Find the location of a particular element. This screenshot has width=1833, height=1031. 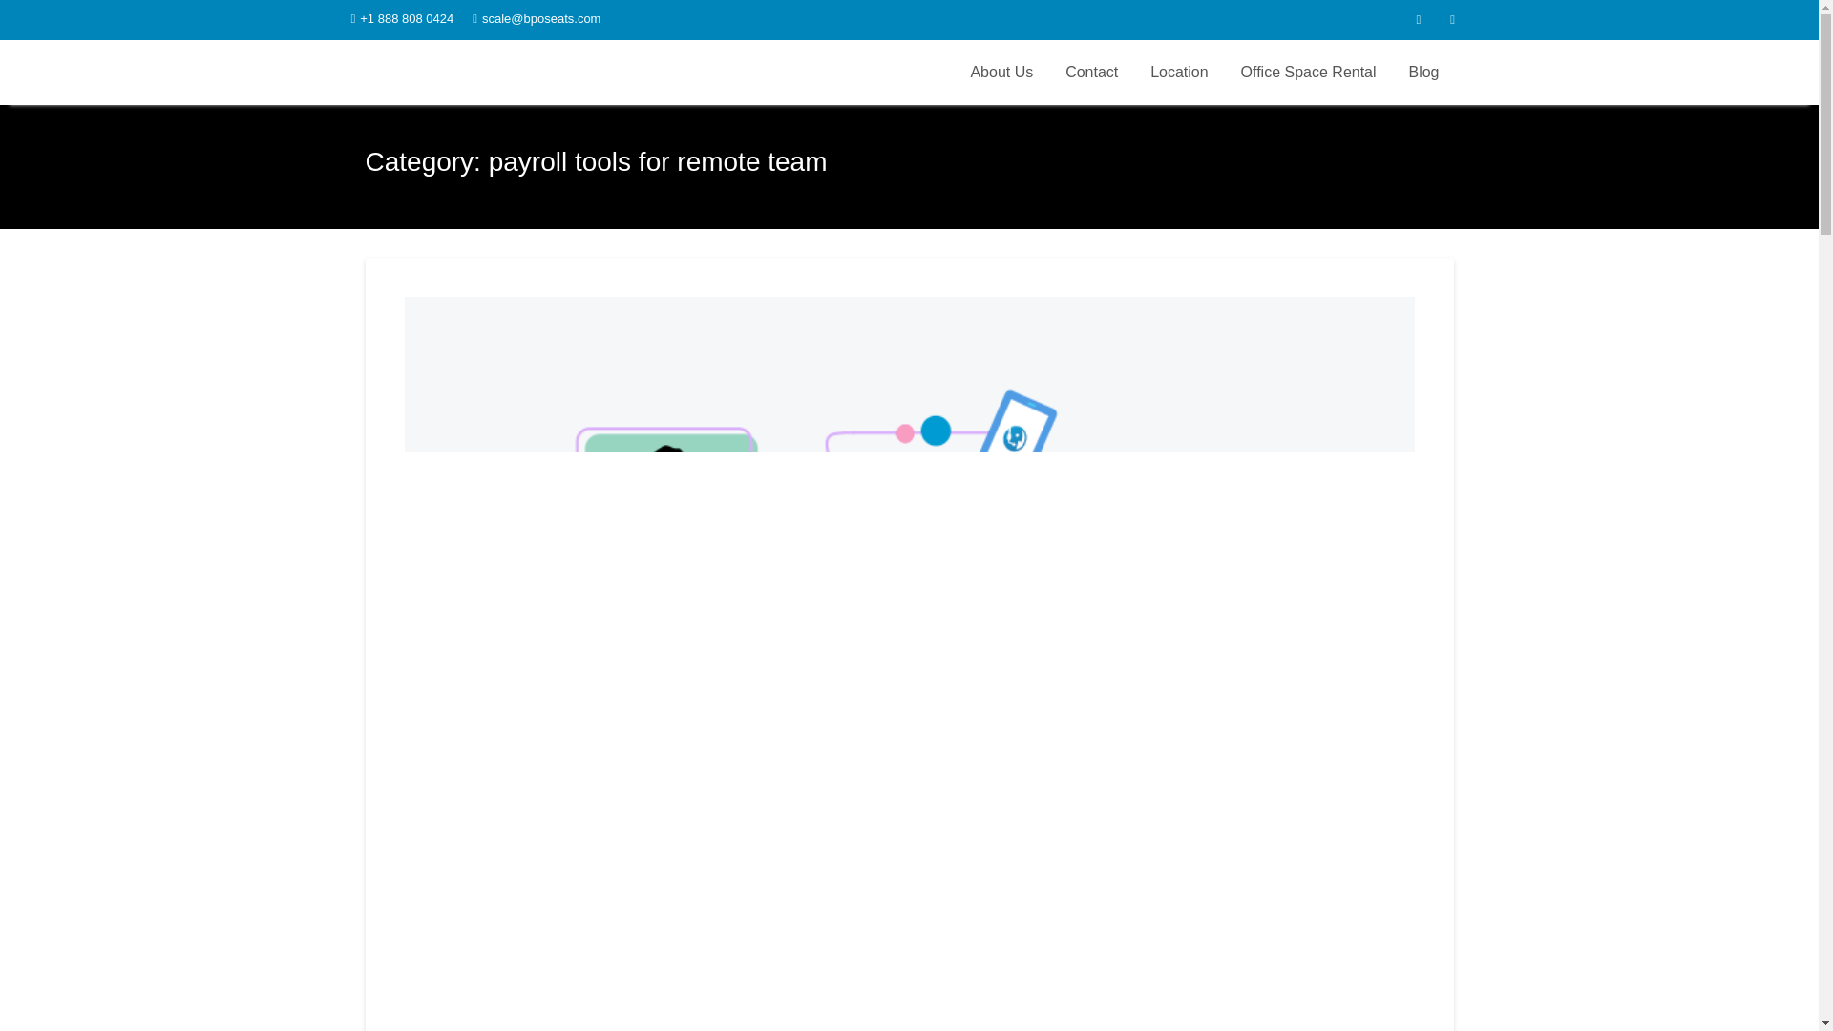

Office Space Rental is located at coordinates (1308, 73).